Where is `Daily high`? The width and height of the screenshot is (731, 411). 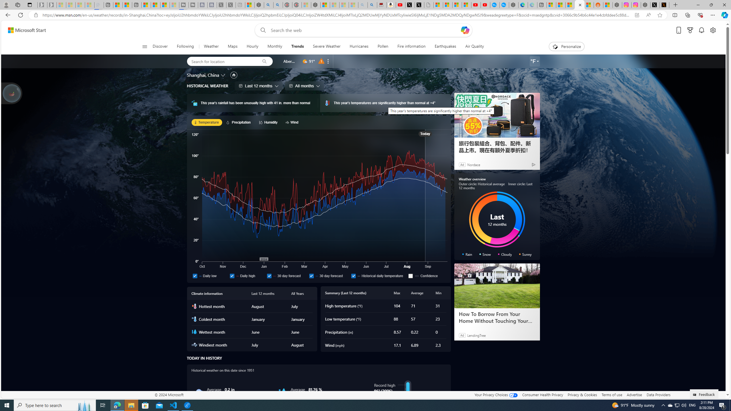
Daily high is located at coordinates (232, 276).